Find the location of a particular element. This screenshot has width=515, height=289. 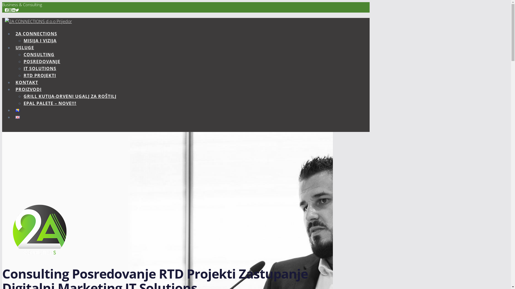

CONSULTING is located at coordinates (39, 55).